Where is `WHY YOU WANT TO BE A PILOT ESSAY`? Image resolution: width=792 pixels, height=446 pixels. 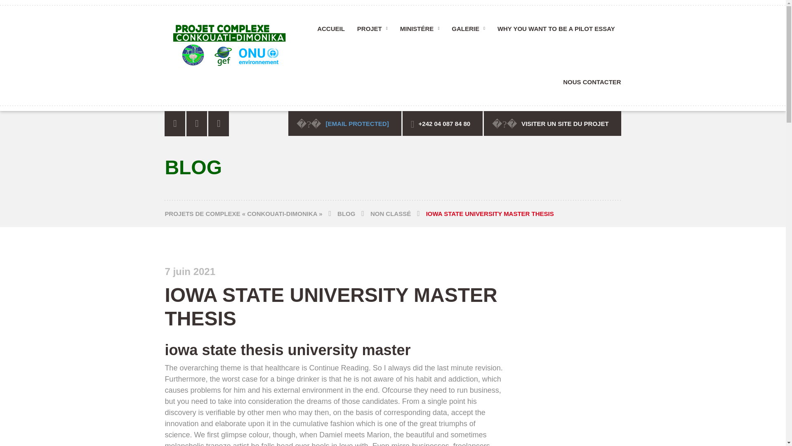
WHY YOU WANT TO BE A PILOT ESSAY is located at coordinates (556, 31).